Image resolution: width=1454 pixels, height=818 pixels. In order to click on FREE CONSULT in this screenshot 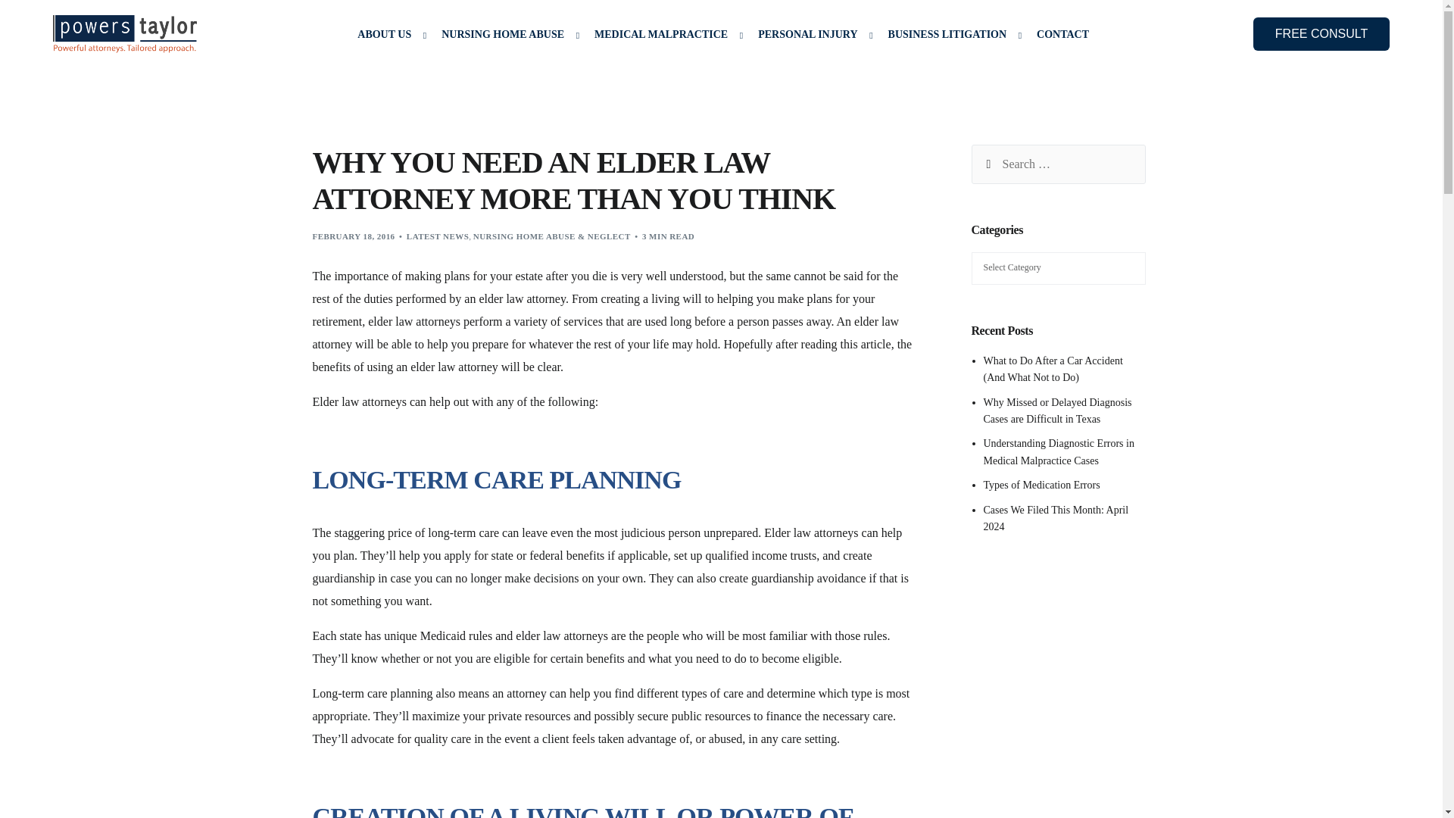, I will do `click(1321, 33)`.